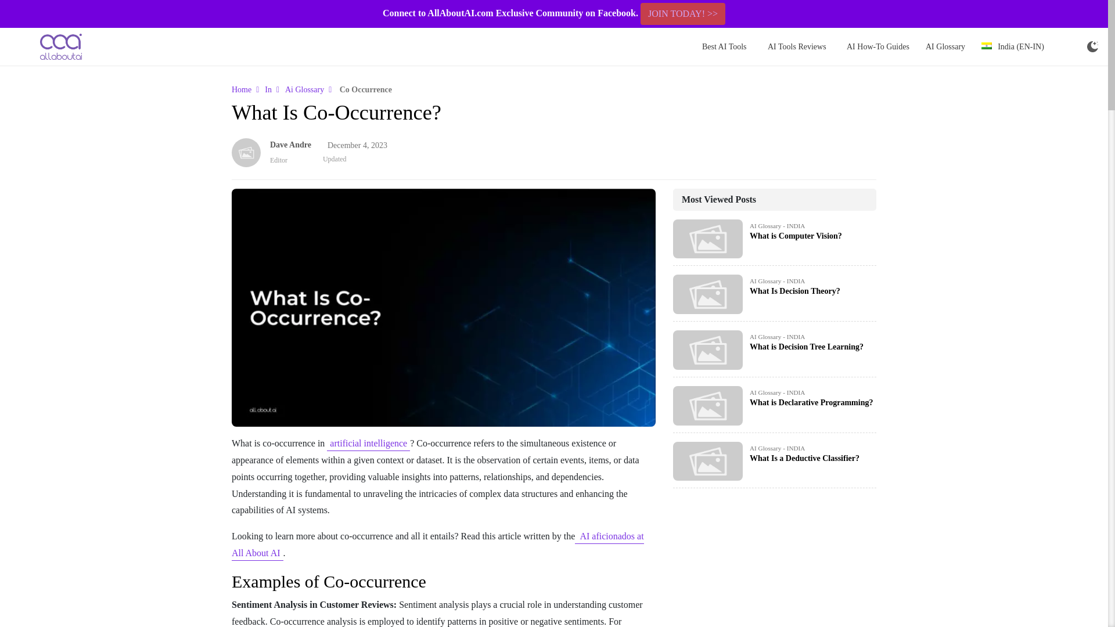 Image resolution: width=1115 pixels, height=627 pixels. Describe the element at coordinates (242, 89) in the screenshot. I see `Home` at that location.